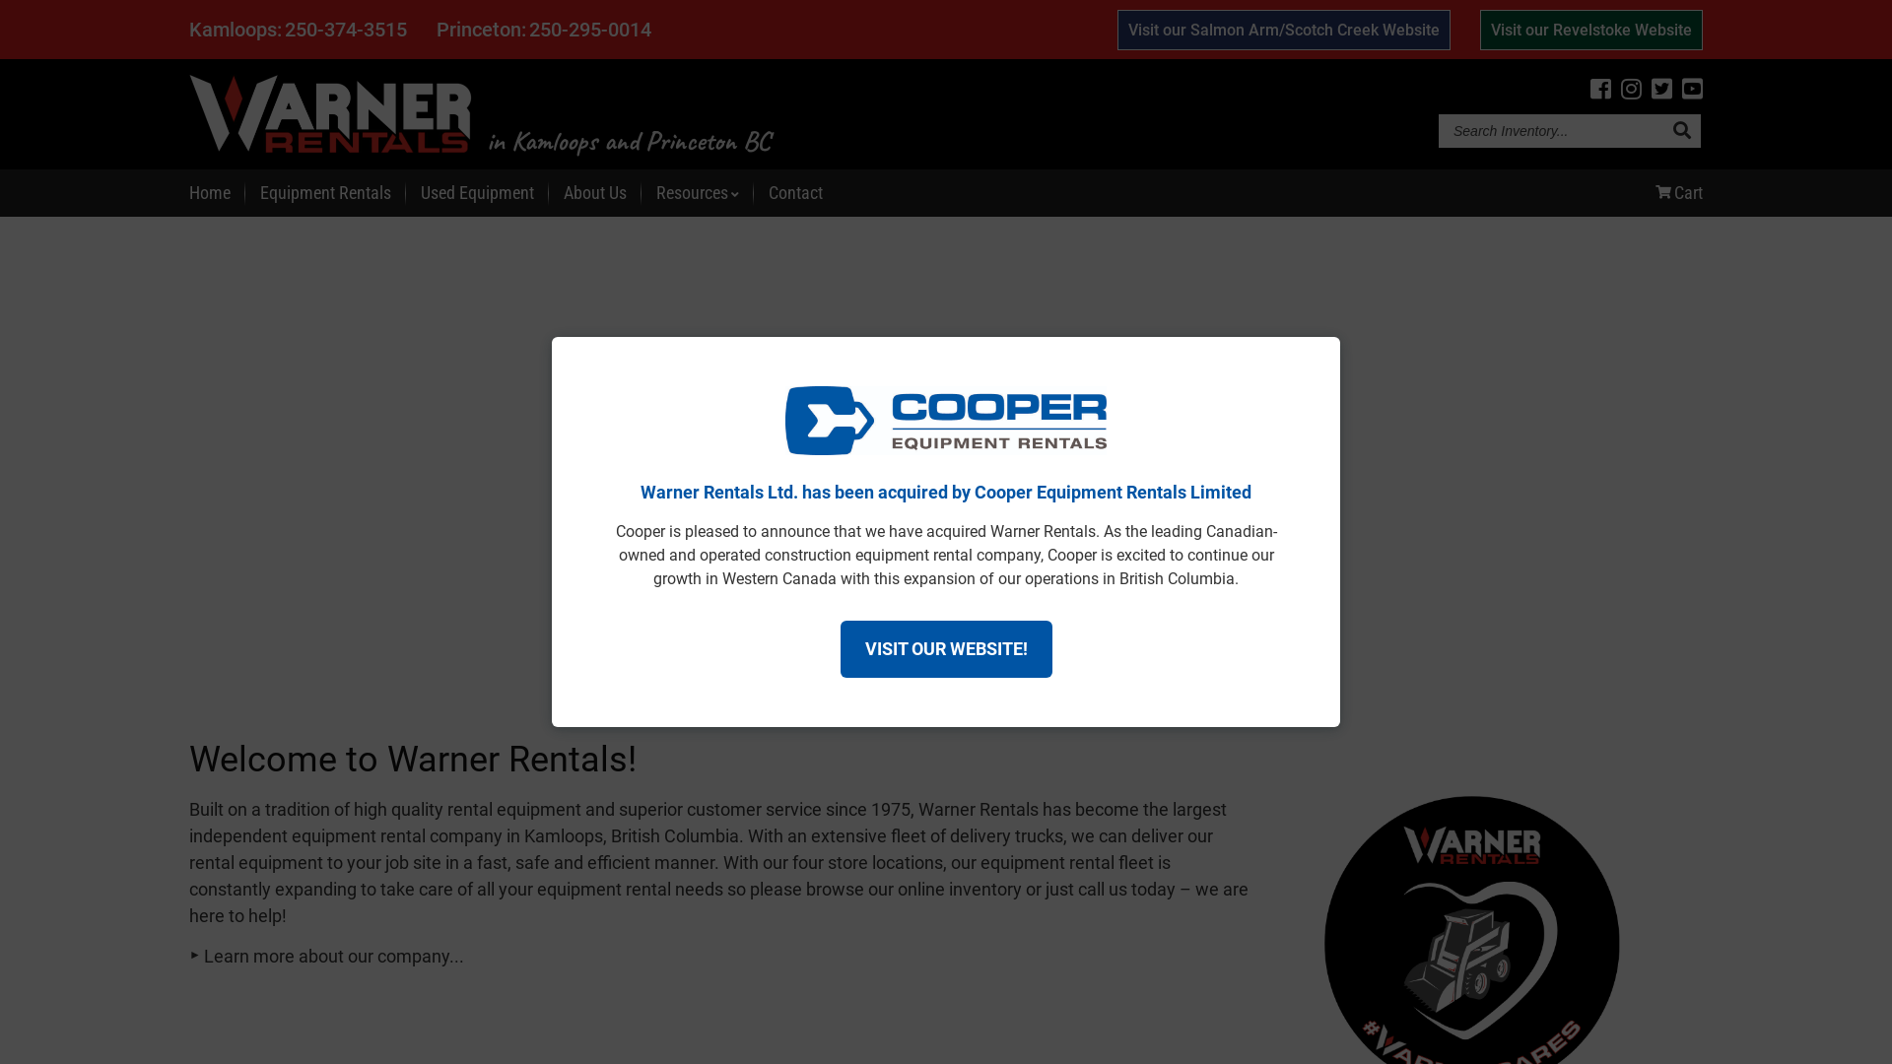 The image size is (1892, 1064). Describe the element at coordinates (346, 30) in the screenshot. I see `250-374-3515` at that location.